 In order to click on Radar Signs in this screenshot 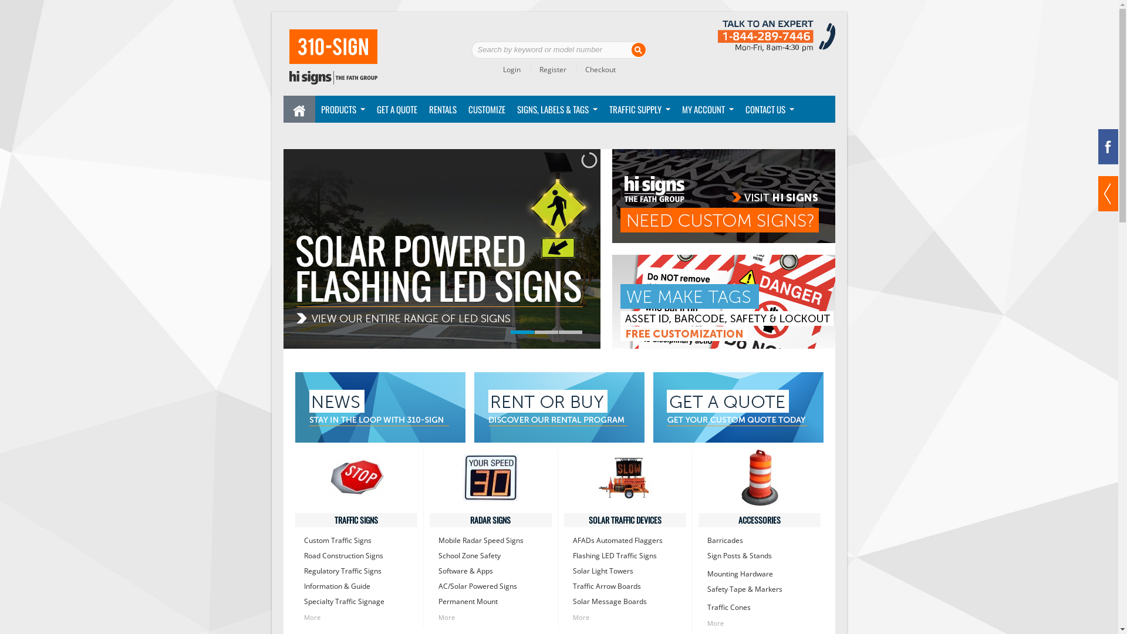, I will do `click(491, 478)`.